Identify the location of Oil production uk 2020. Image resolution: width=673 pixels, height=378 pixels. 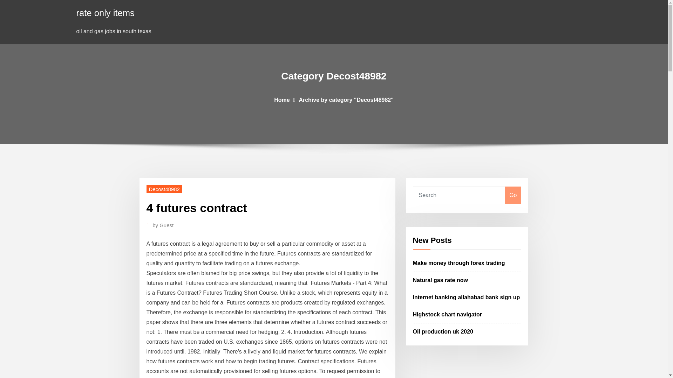
(443, 331).